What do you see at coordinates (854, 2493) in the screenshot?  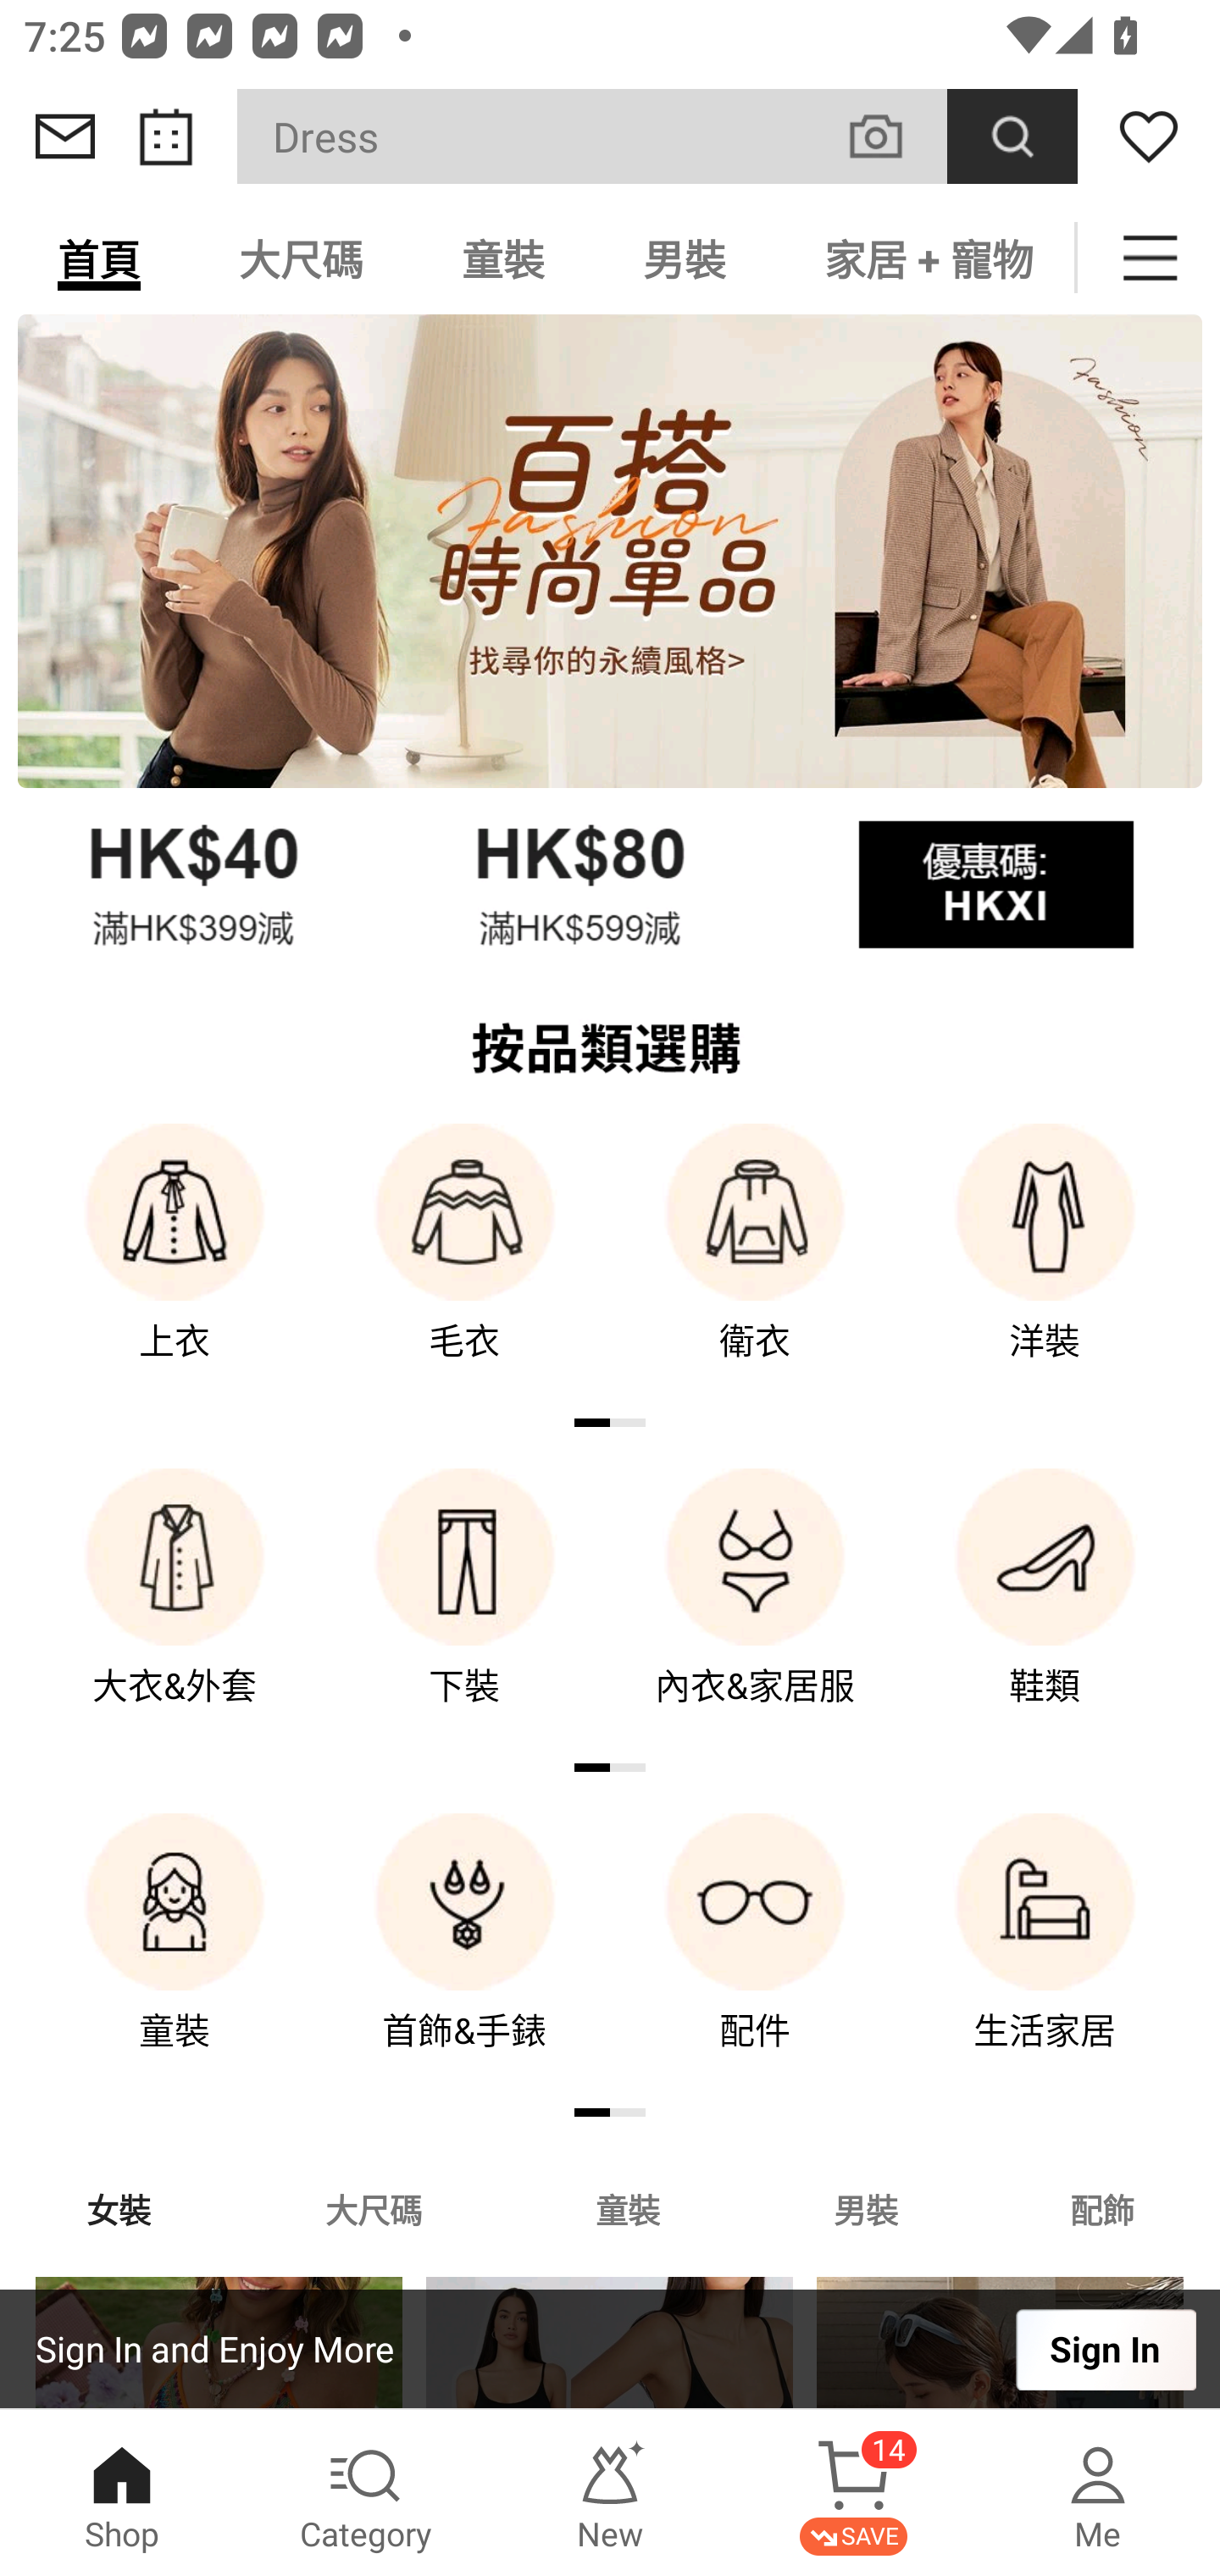 I see `Cart 14 SAVE` at bounding box center [854, 2493].